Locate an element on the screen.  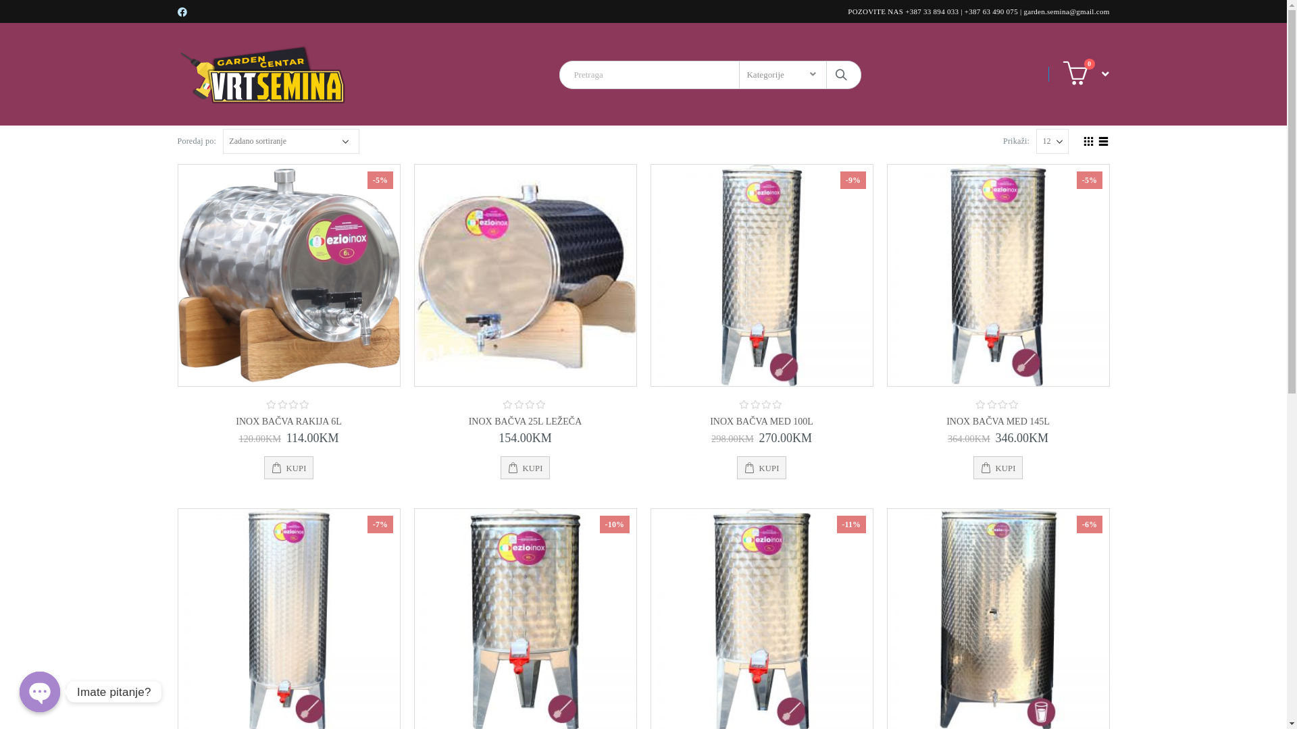
Semina - Garden Centar Semina is located at coordinates (261, 74).